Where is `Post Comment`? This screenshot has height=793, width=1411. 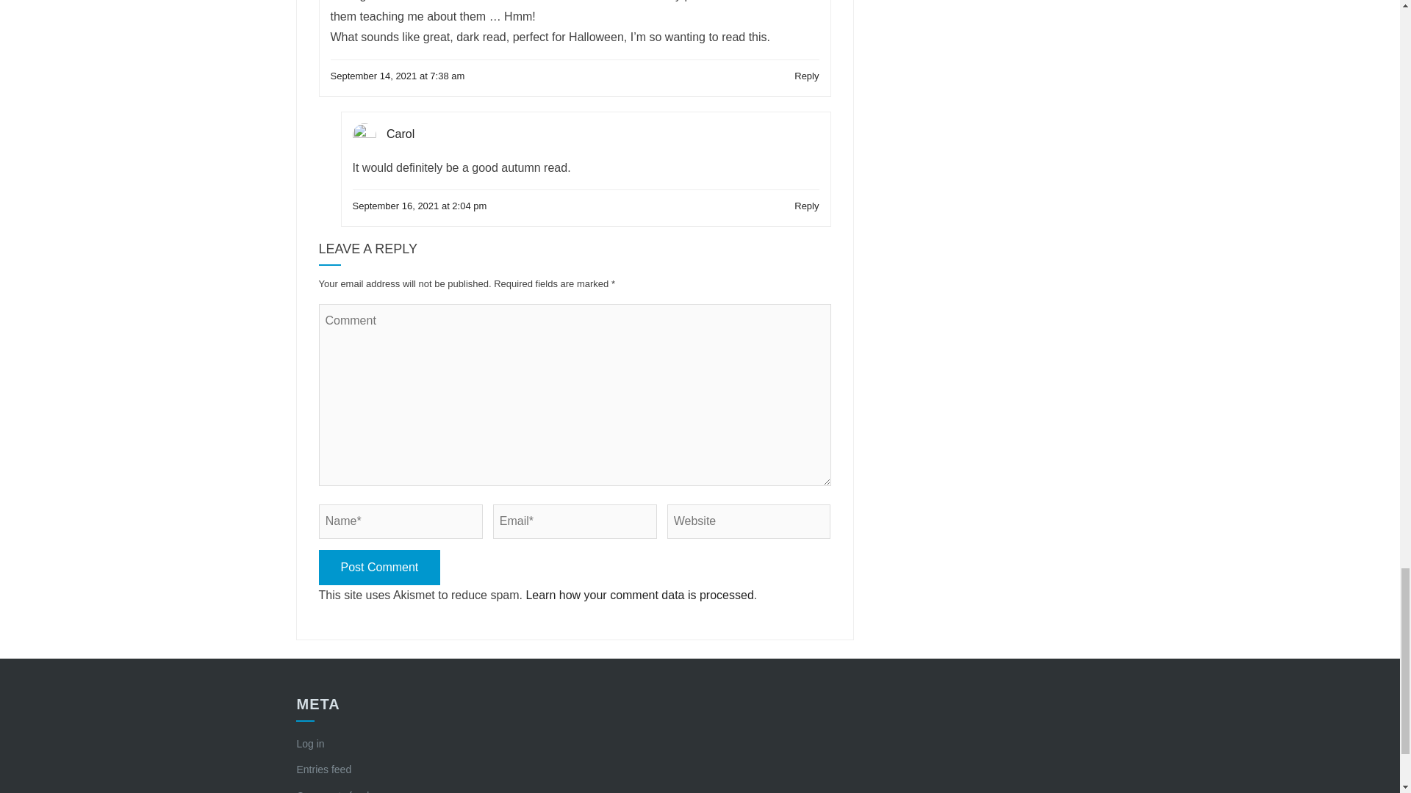
Post Comment is located at coordinates (379, 568).